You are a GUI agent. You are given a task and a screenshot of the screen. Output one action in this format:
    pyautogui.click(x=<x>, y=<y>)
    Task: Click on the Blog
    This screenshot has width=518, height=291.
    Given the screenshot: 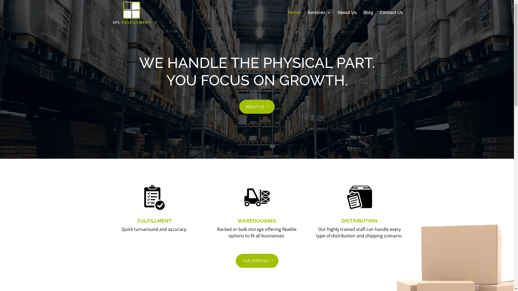 What is the action you would take?
    pyautogui.click(x=368, y=18)
    